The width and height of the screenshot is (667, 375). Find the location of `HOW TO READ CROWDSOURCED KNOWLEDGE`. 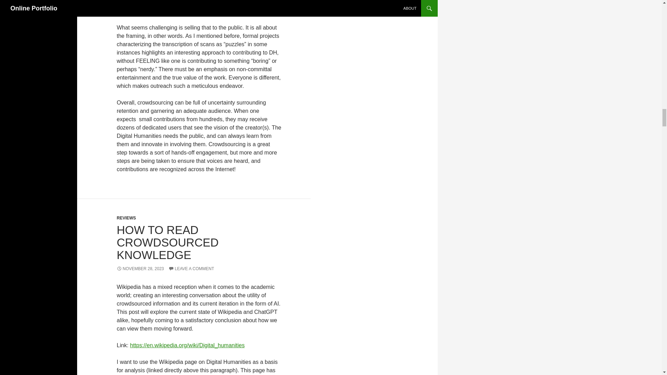

HOW TO READ CROWDSOURCED KNOWLEDGE is located at coordinates (167, 242).